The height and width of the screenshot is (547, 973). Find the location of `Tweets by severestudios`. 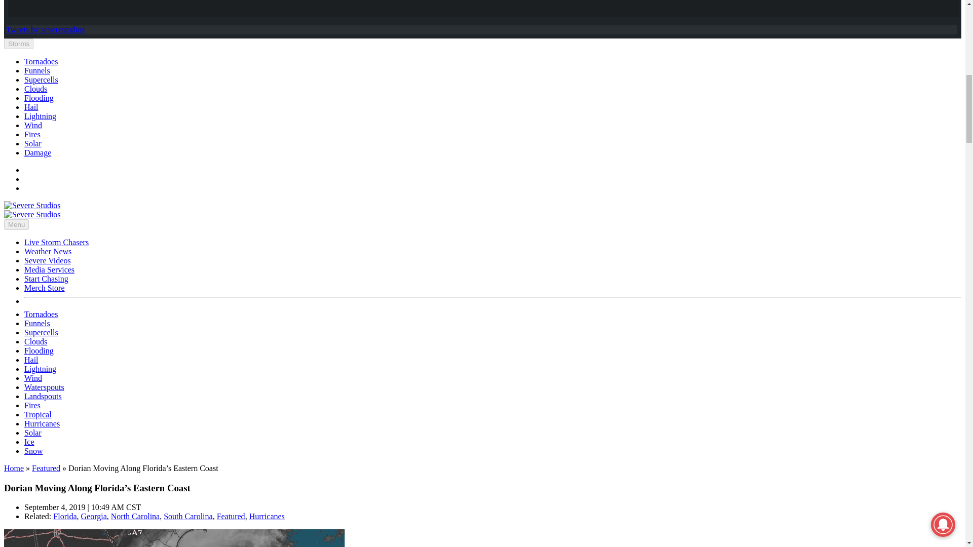

Tweets by severestudios is located at coordinates (45, 29).